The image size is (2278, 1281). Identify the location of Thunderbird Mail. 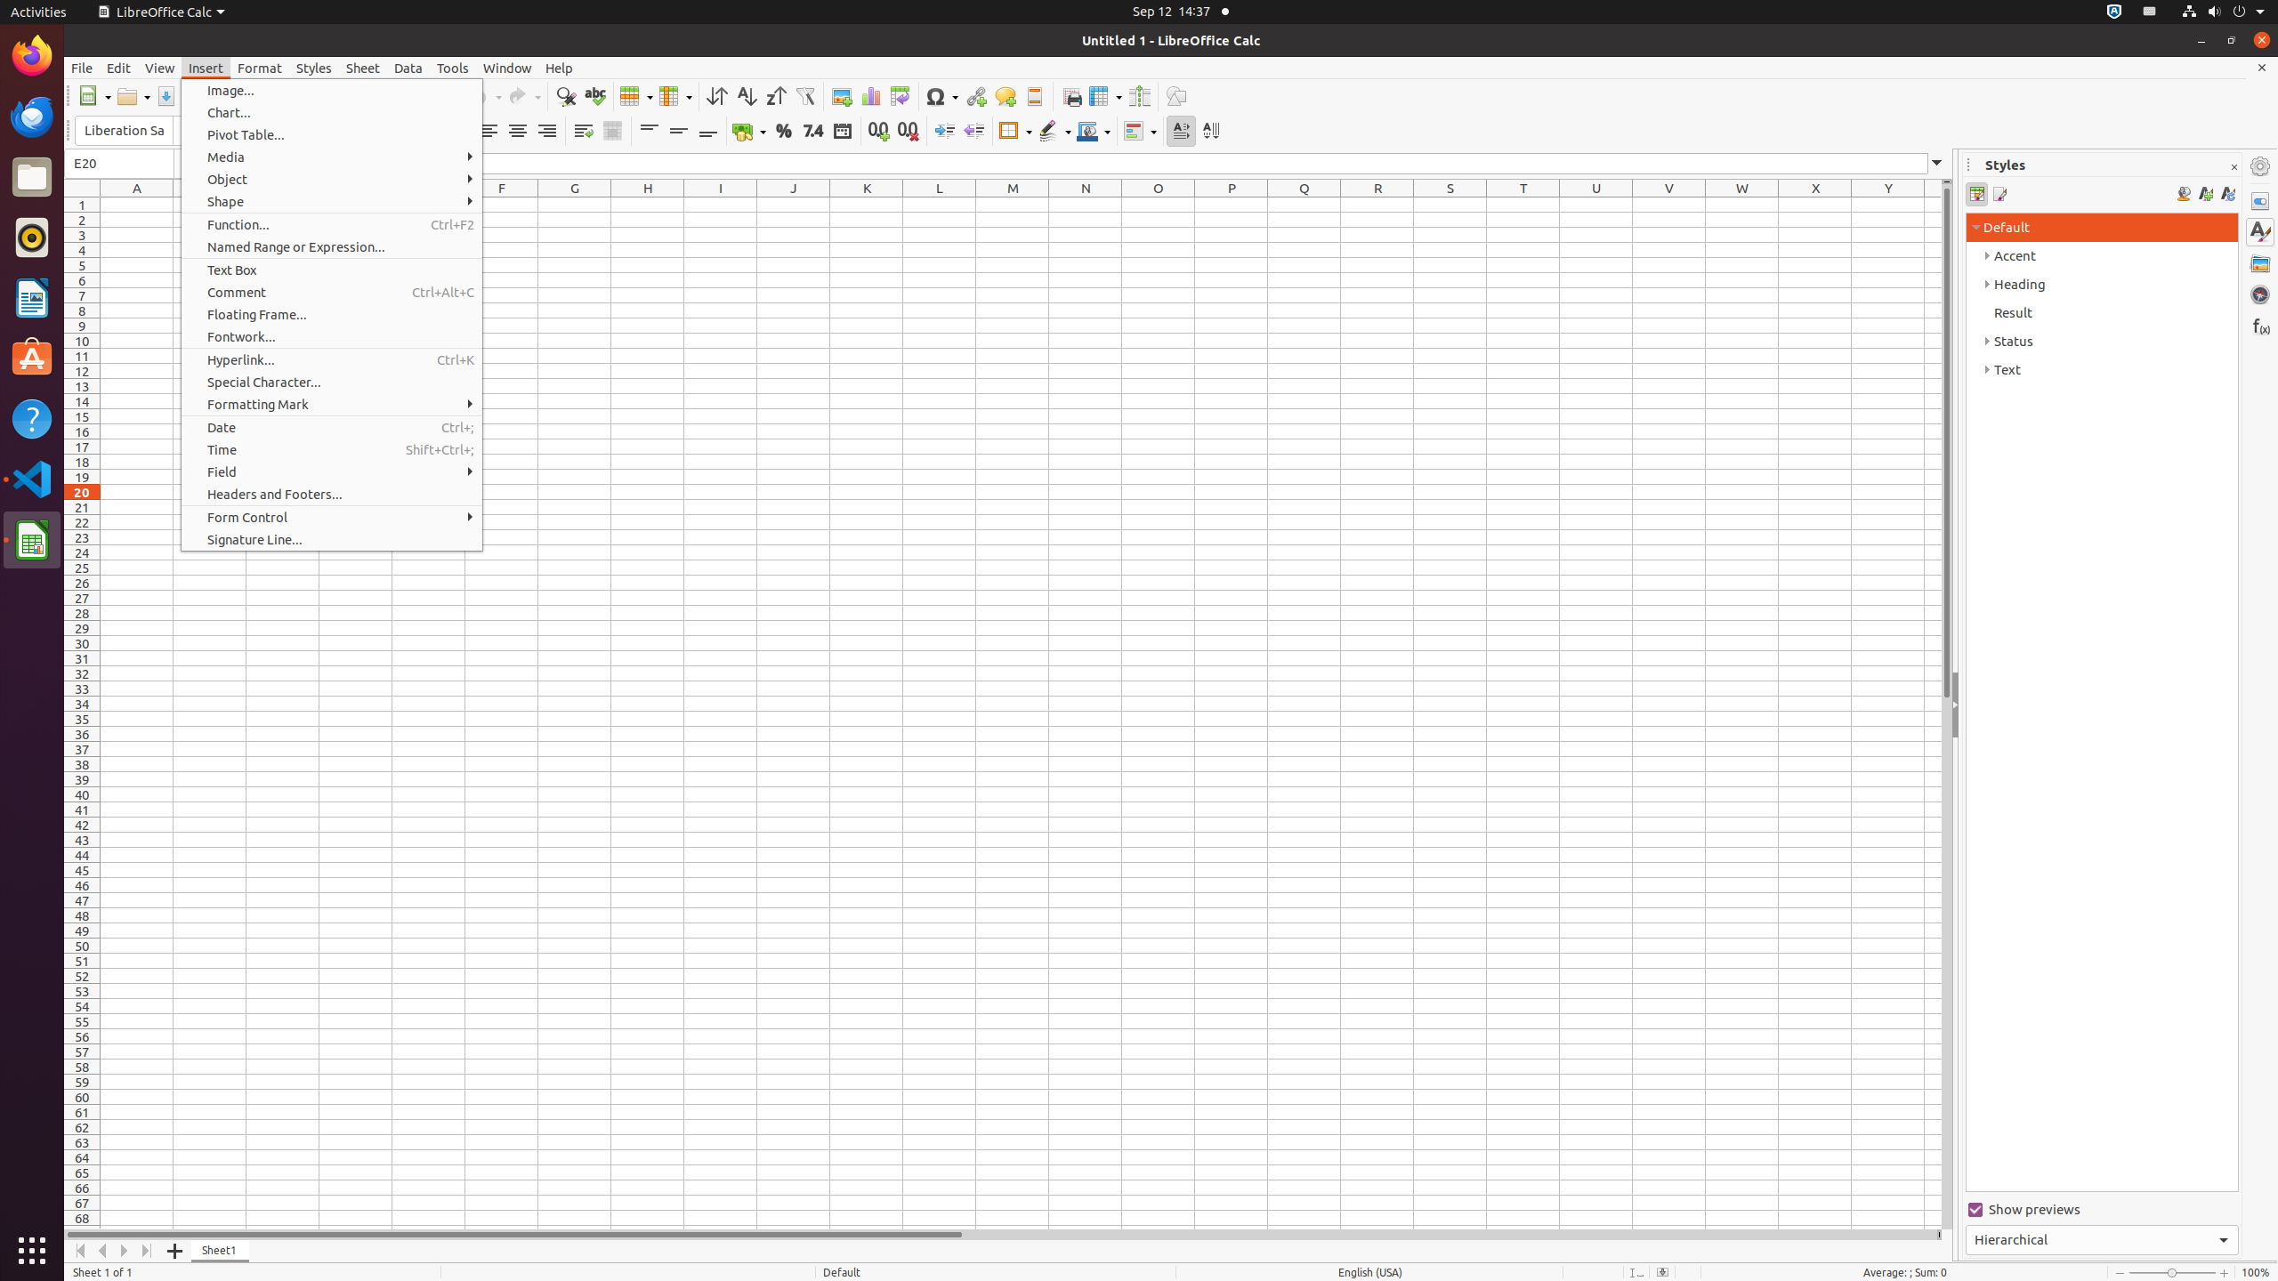
(32, 117).